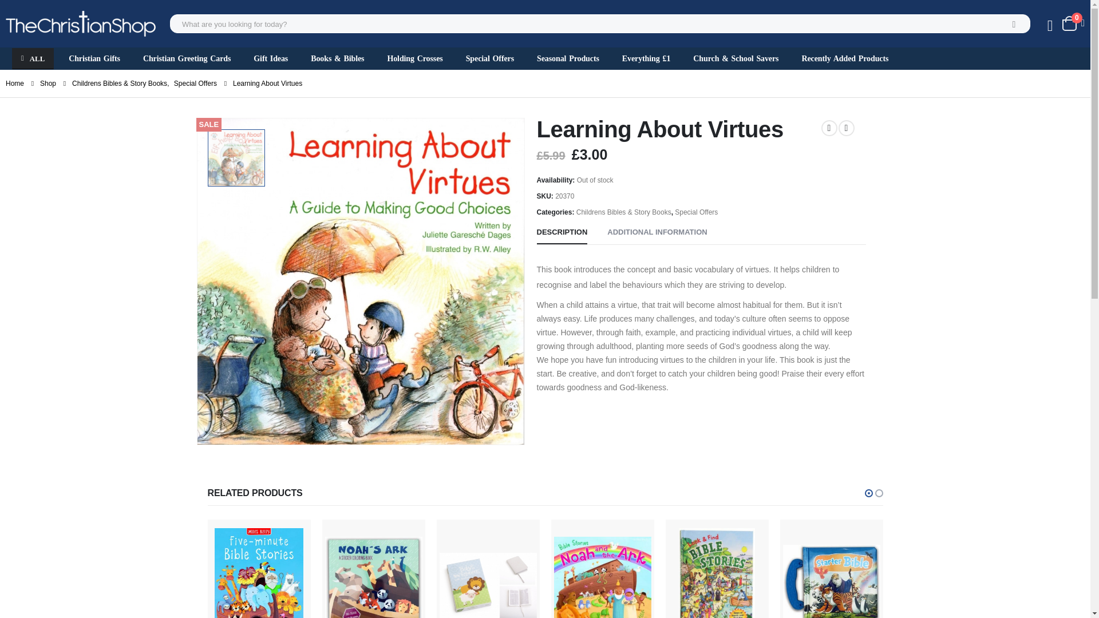 This screenshot has width=1099, height=618. I want to click on Seasonal Products, so click(568, 58).